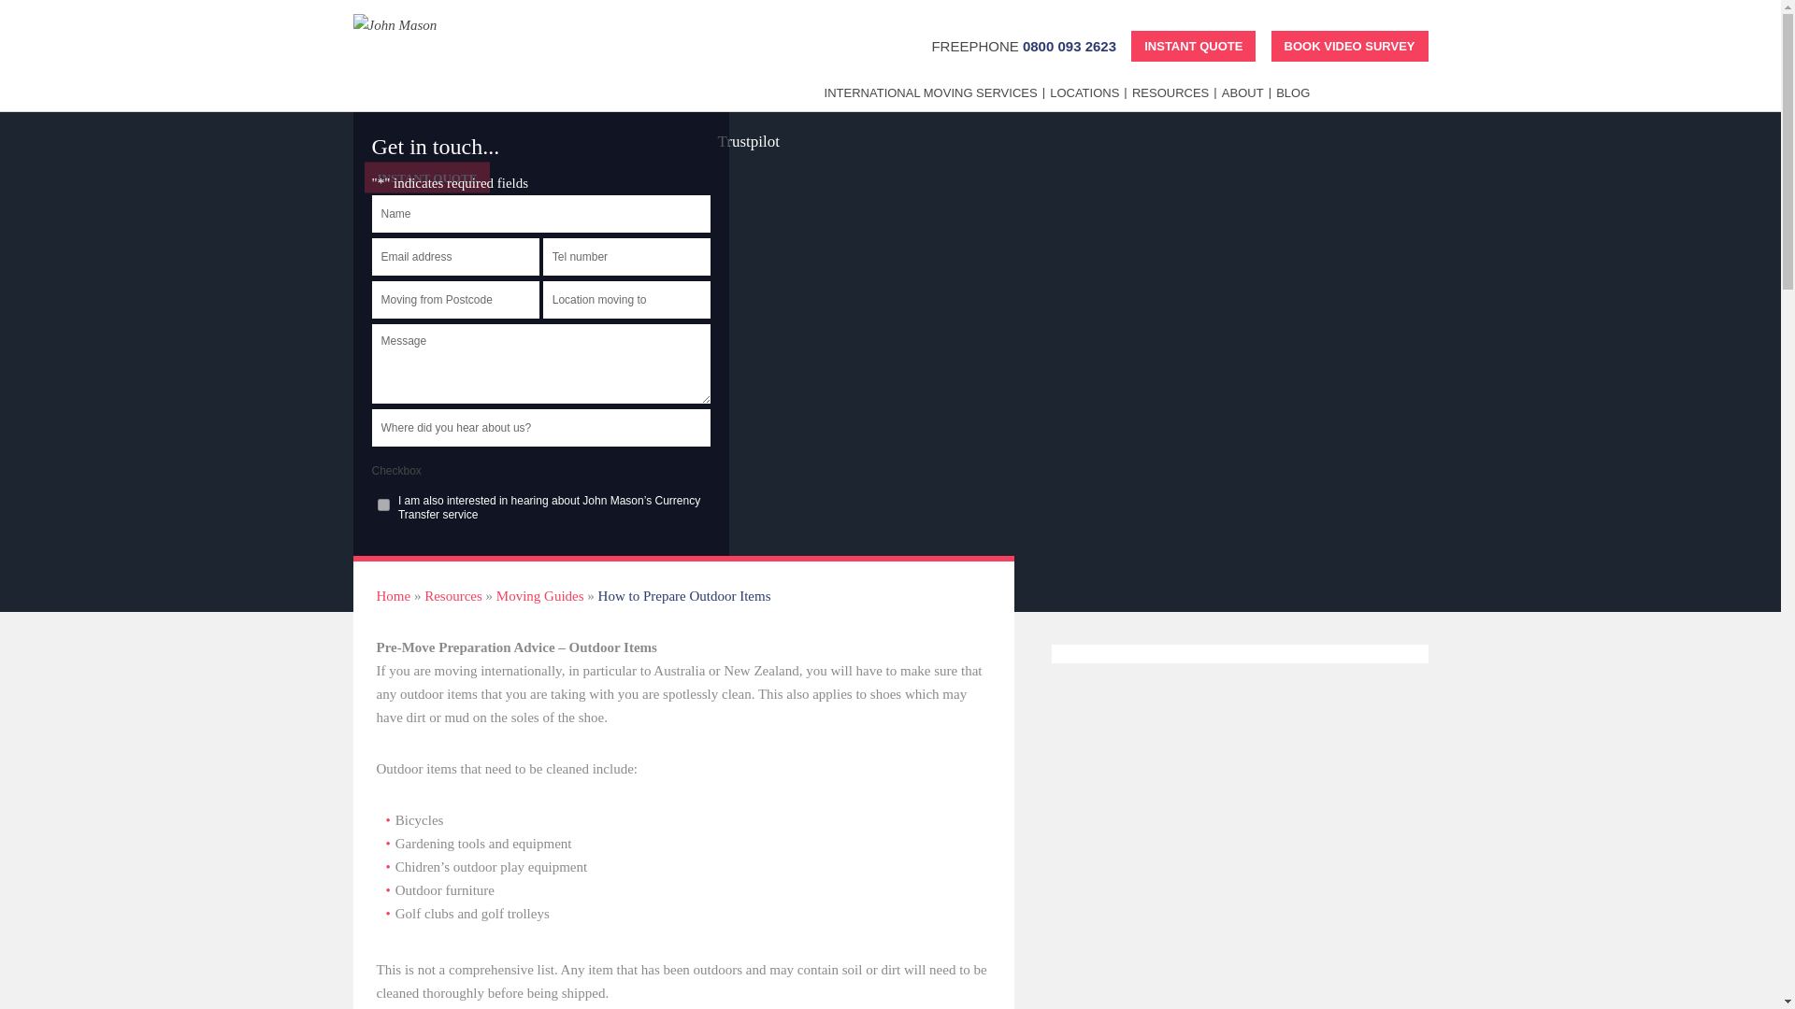 The height and width of the screenshot is (1009, 1795). What do you see at coordinates (1089, 100) in the screenshot?
I see `LOCATIONS` at bounding box center [1089, 100].